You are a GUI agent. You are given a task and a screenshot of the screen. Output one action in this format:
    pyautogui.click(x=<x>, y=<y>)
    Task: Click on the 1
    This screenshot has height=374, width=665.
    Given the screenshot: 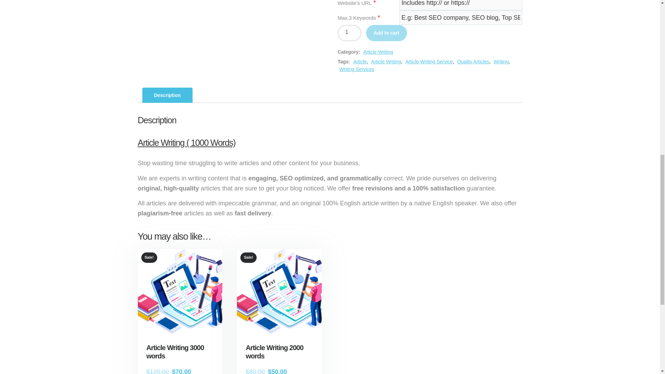 What is the action you would take?
    pyautogui.click(x=349, y=33)
    